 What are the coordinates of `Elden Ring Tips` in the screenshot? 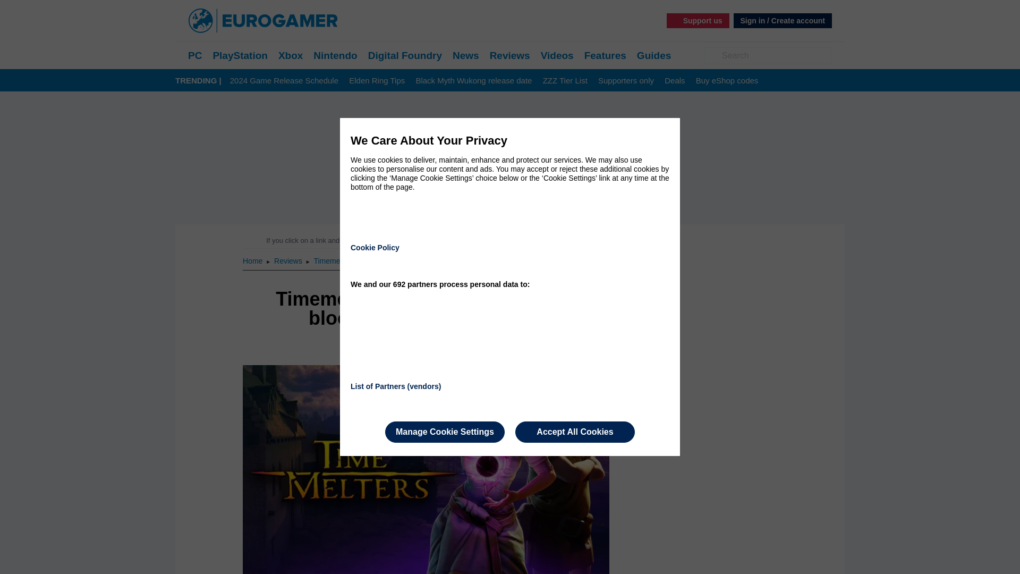 It's located at (377, 81).